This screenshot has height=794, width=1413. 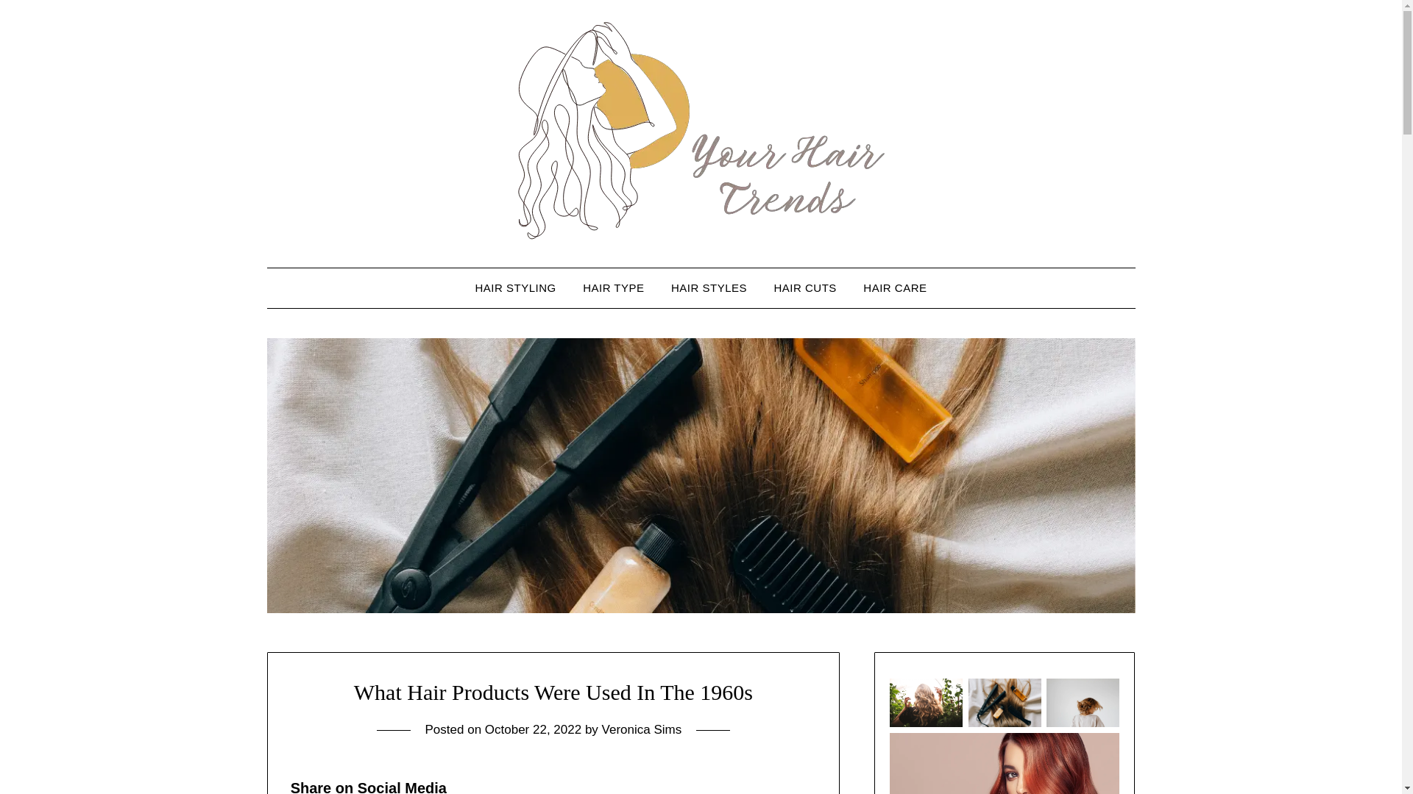 I want to click on HAIR STYLING, so click(x=515, y=288).